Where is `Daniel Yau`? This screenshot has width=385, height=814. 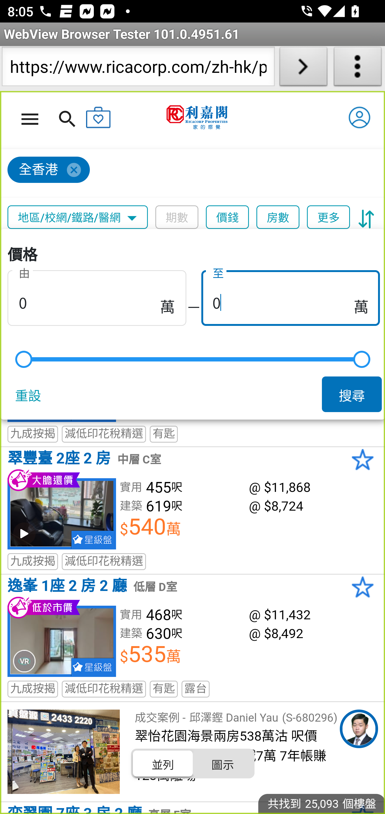
Daniel Yau is located at coordinates (359, 729).